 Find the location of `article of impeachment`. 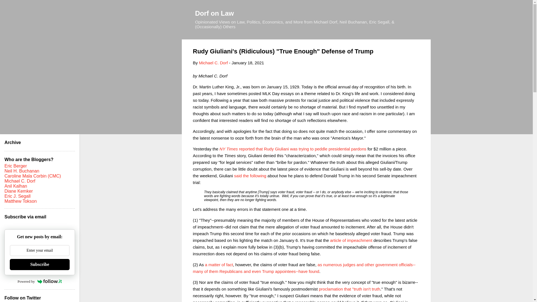

article of impeachment is located at coordinates (351, 240).